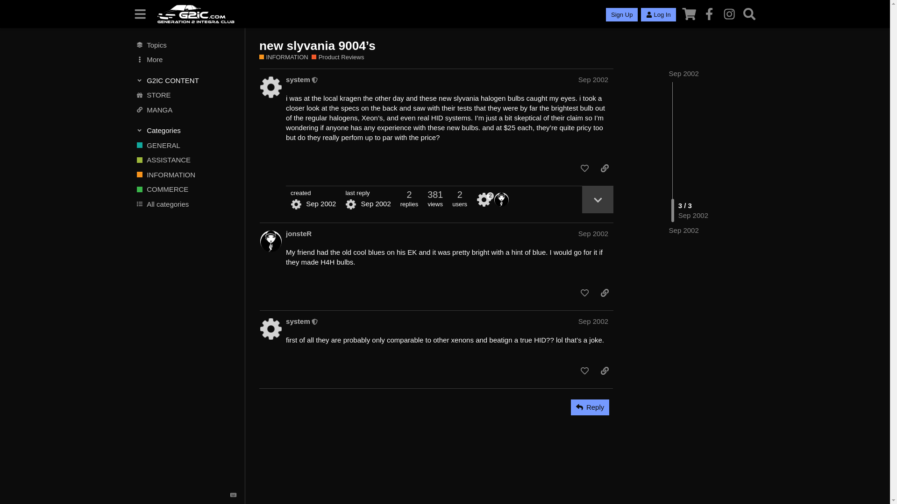  I want to click on Toggle section, so click(186, 80).